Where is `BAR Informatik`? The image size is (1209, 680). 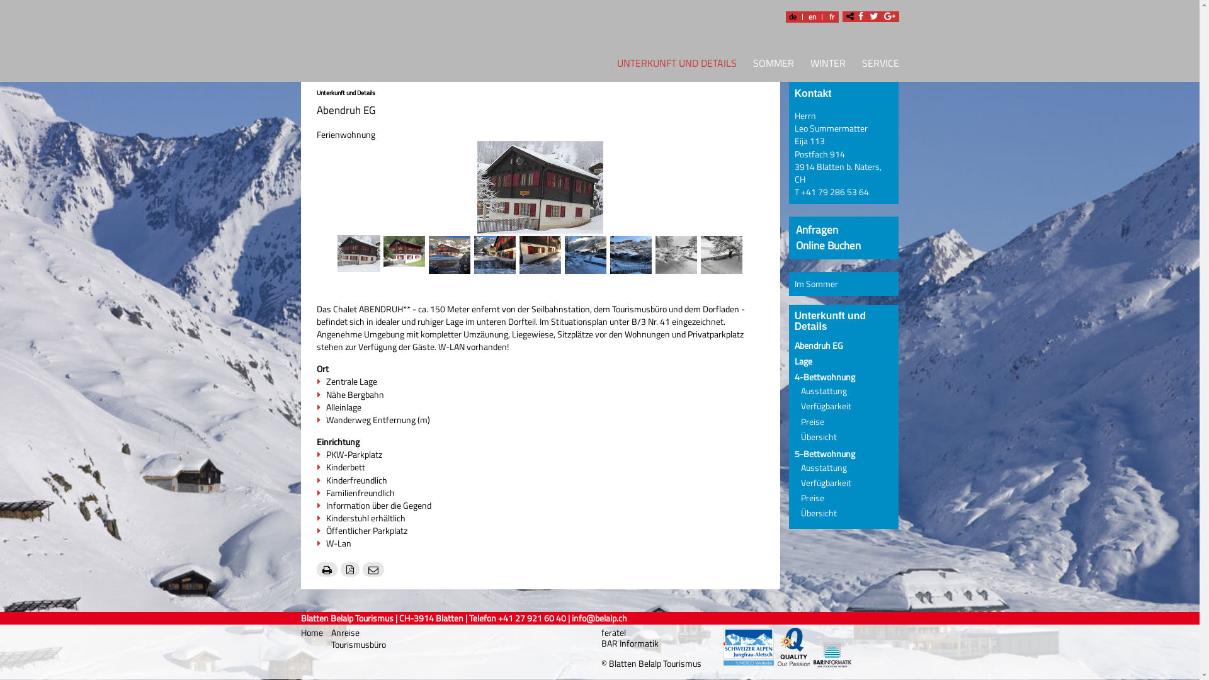
BAR Informatik is located at coordinates (630, 643).